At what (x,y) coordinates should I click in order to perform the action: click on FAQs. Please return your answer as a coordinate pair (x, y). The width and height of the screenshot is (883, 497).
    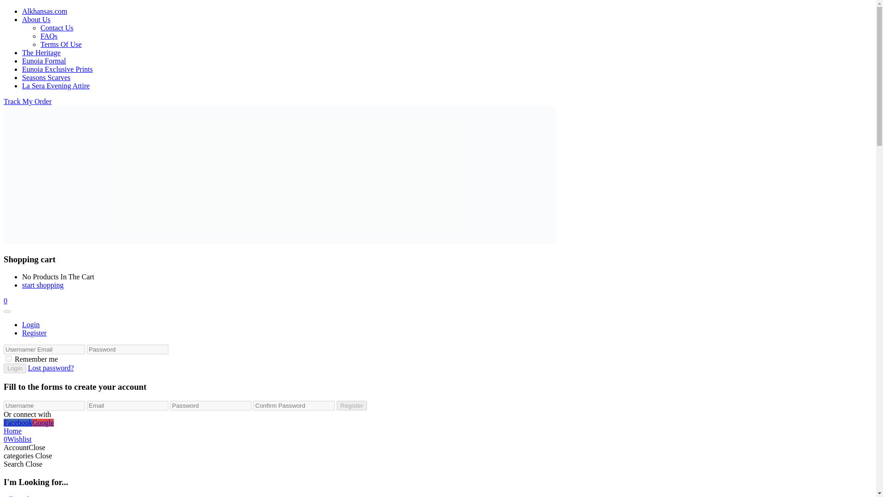
    Looking at the image, I should click on (49, 36).